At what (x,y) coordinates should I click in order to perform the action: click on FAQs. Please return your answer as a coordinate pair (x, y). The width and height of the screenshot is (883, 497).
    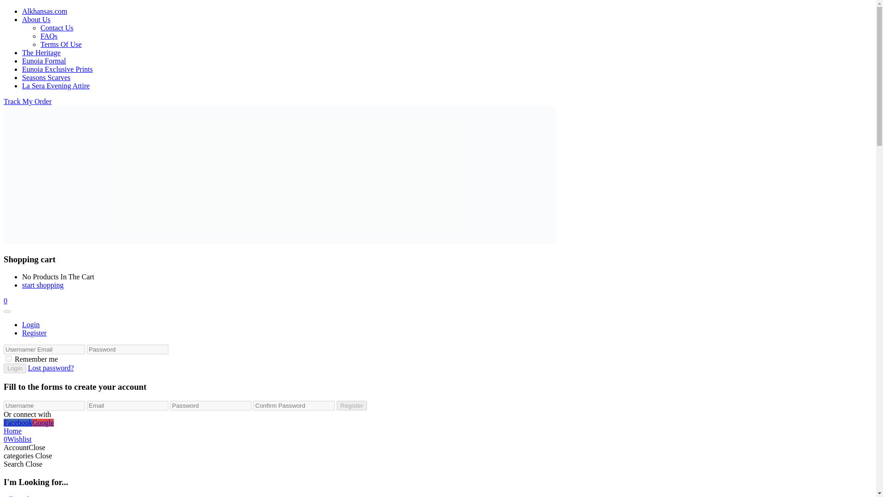
    Looking at the image, I should click on (49, 36).